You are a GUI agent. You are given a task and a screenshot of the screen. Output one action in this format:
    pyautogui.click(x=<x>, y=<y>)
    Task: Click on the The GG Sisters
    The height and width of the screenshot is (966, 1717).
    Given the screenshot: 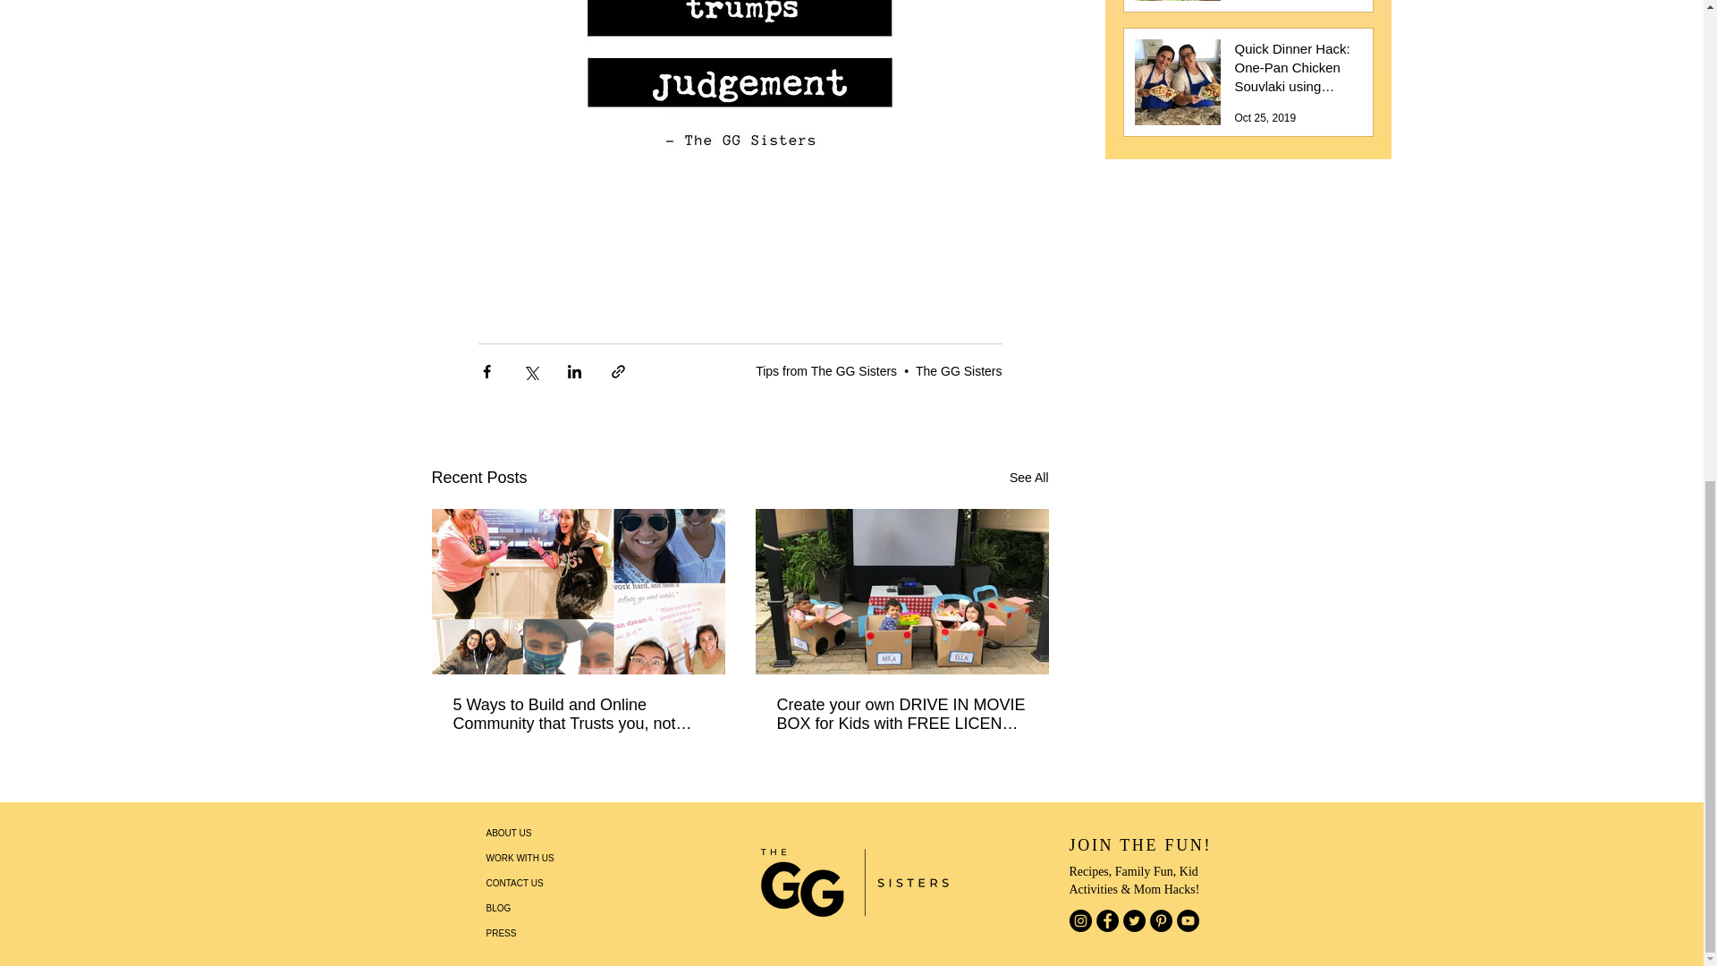 What is the action you would take?
    pyautogui.click(x=958, y=371)
    